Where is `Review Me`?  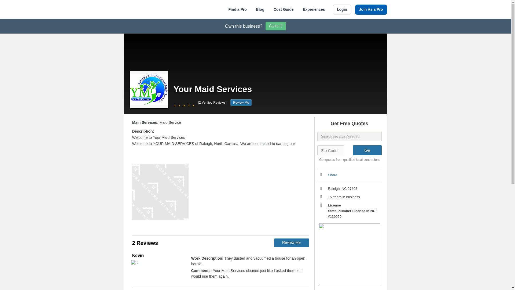
Review Me is located at coordinates (241, 103).